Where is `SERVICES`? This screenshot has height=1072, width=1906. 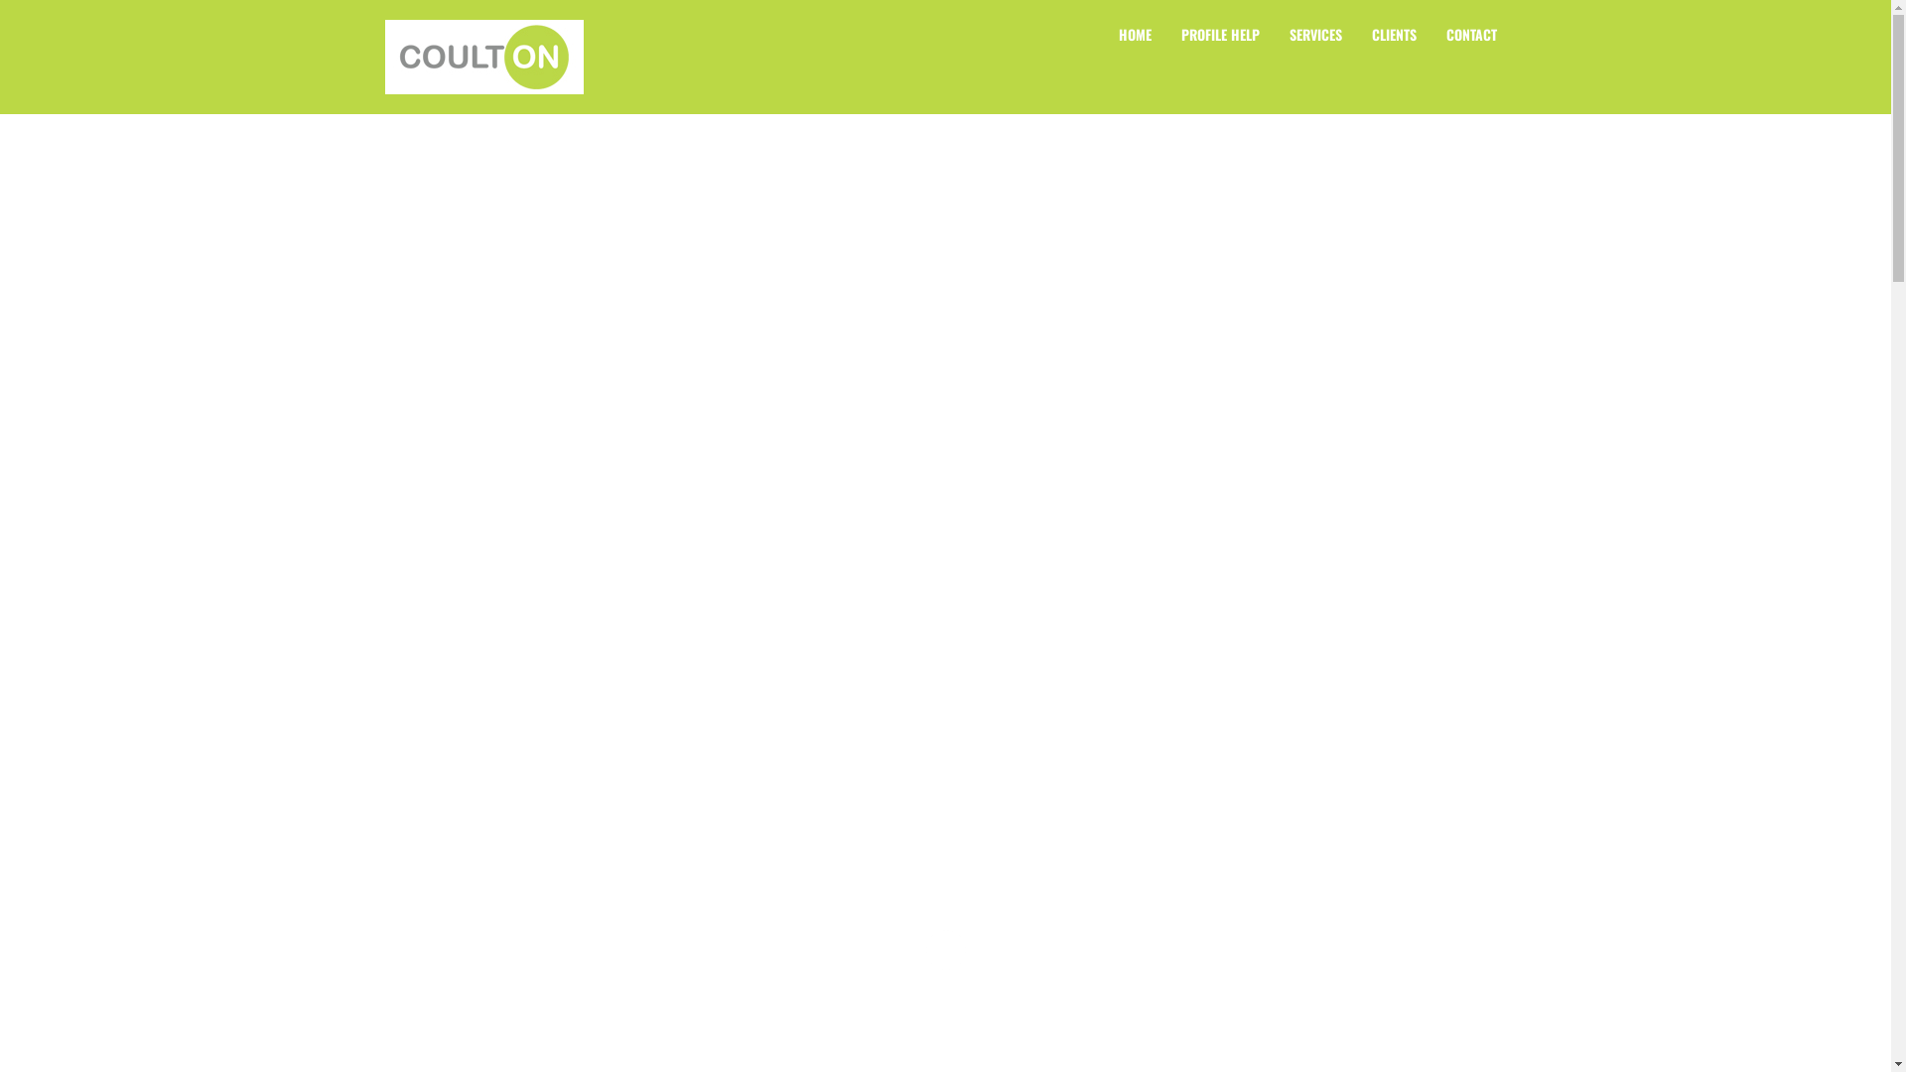
SERVICES is located at coordinates (1316, 35).